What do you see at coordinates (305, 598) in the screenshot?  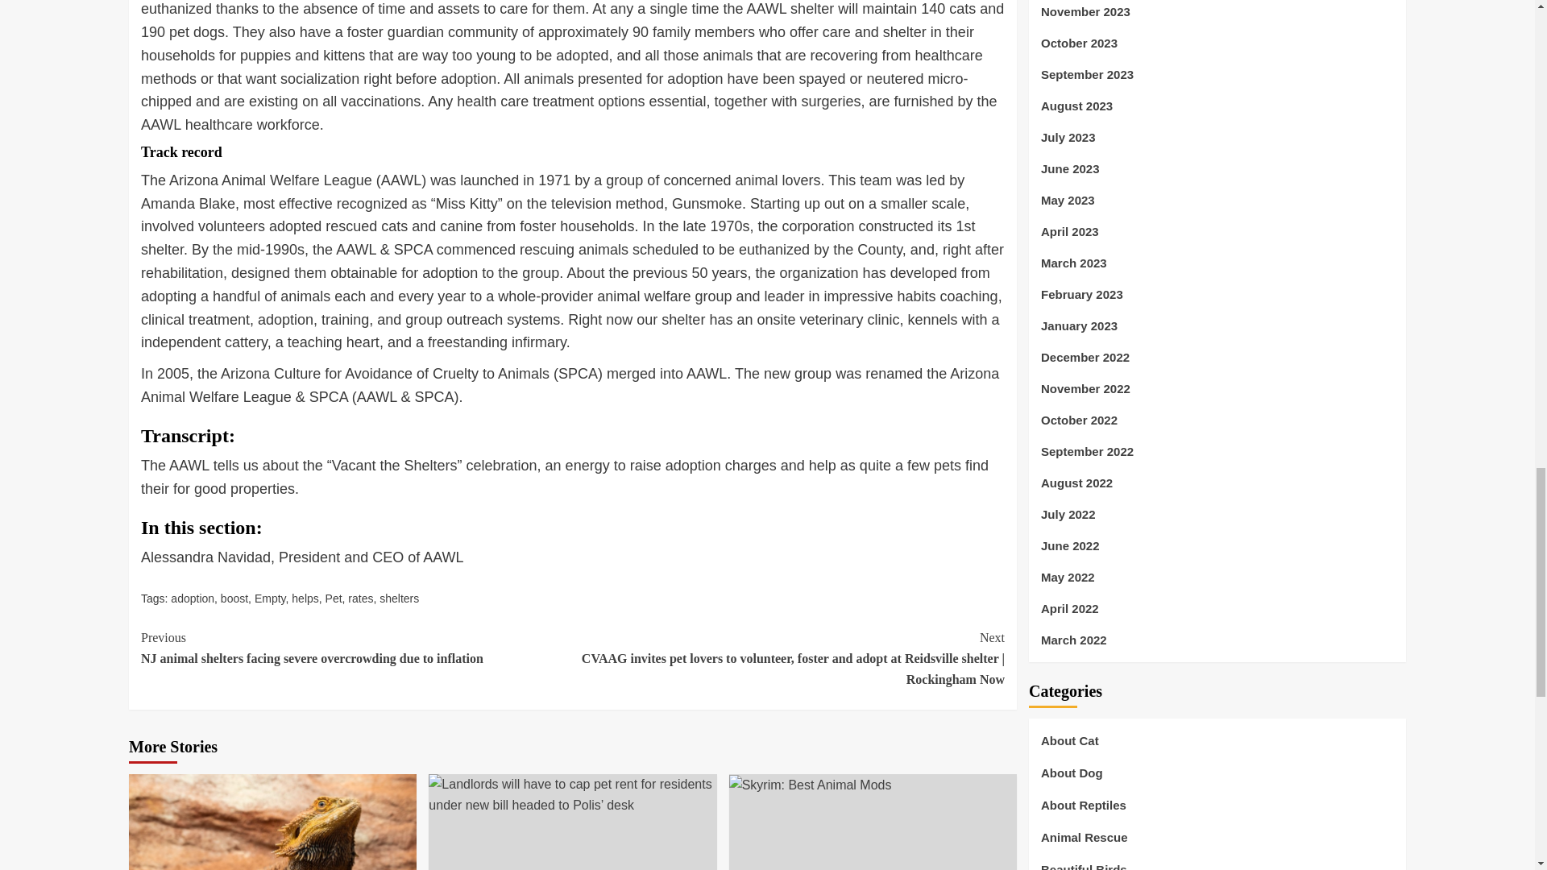 I see `helps` at bounding box center [305, 598].